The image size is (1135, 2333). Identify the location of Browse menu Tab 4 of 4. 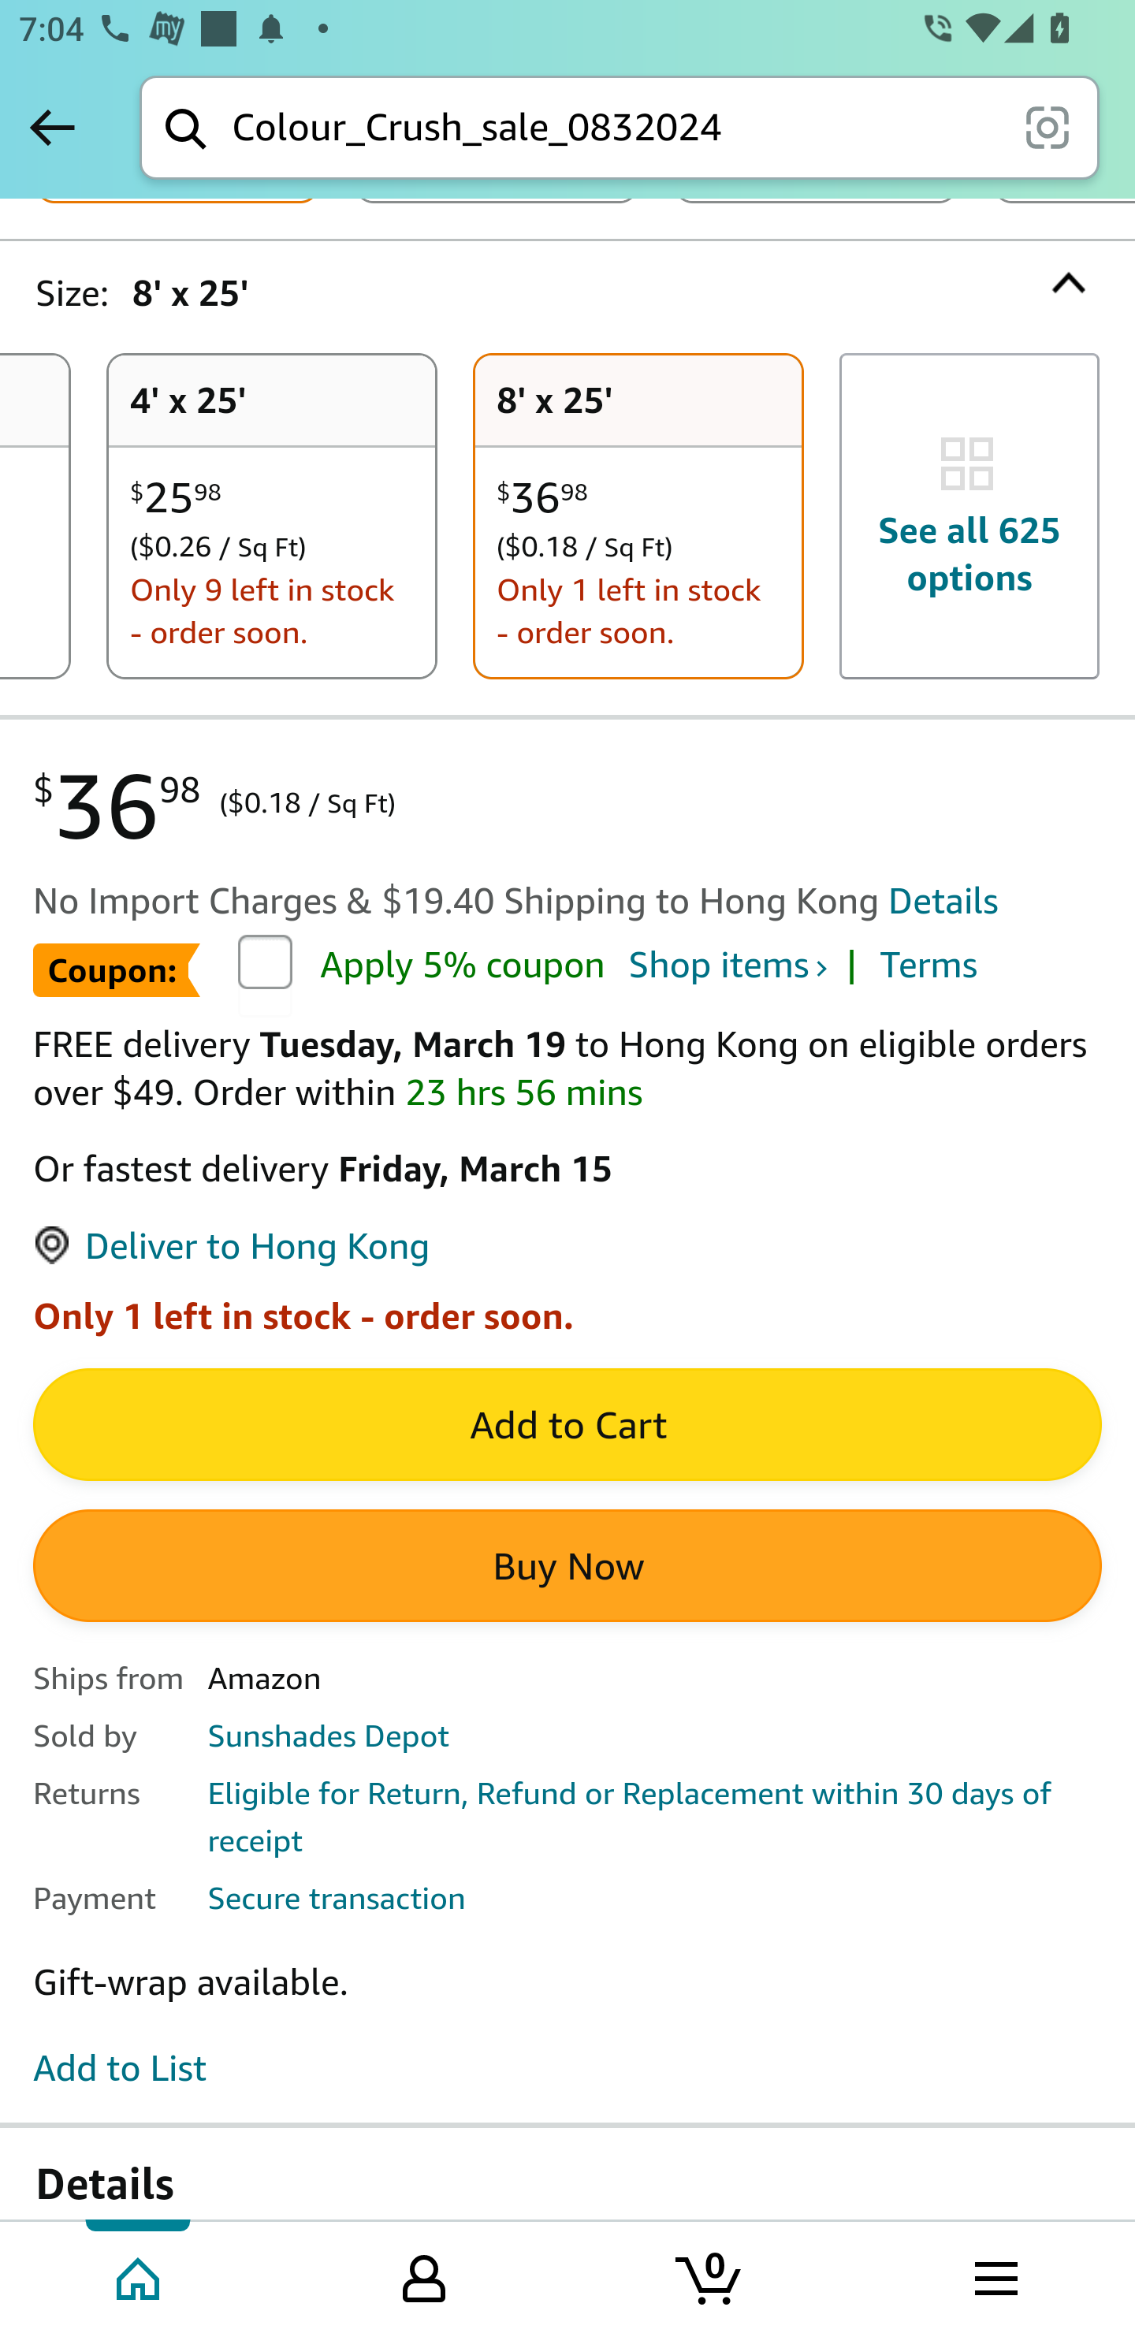
(994, 2275).